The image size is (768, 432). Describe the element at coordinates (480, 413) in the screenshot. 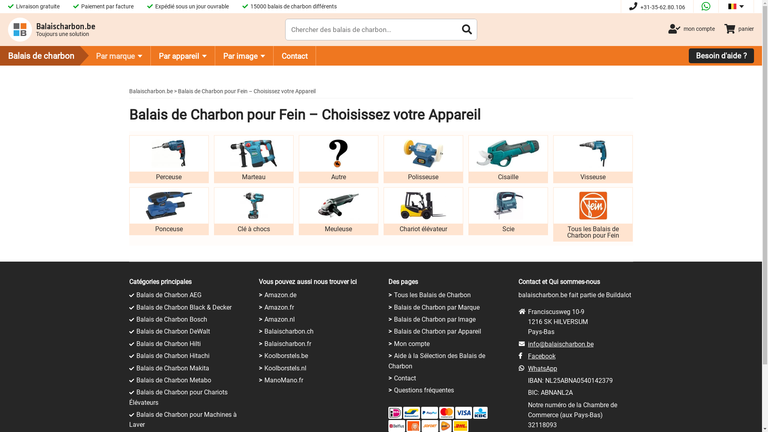

I see `KBC-logo` at that location.